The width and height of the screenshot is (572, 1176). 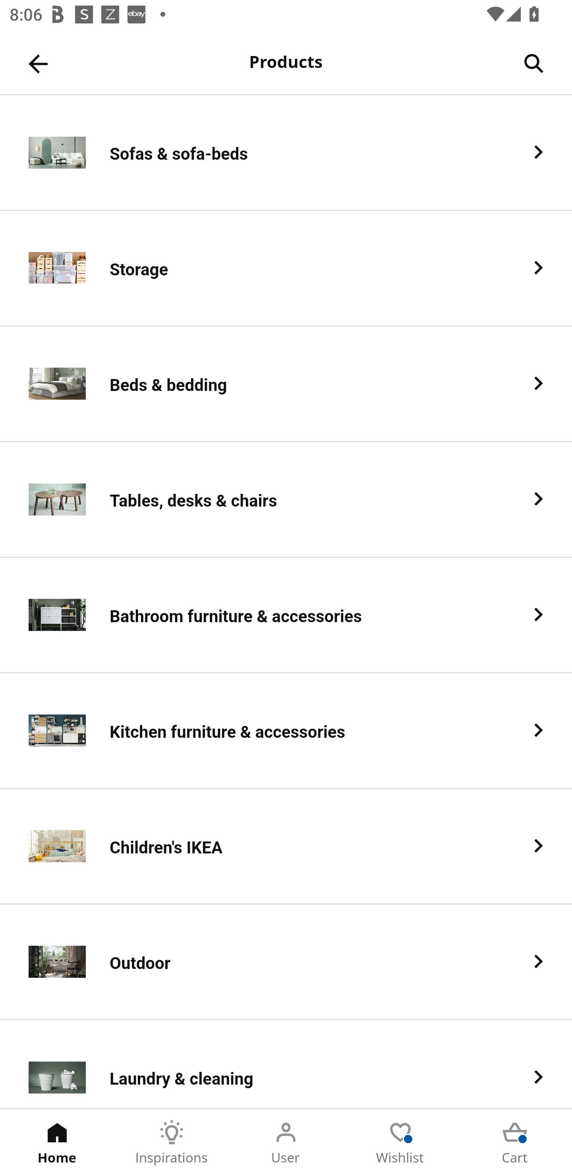 I want to click on Kitchen furniture & accessories, so click(x=286, y=731).